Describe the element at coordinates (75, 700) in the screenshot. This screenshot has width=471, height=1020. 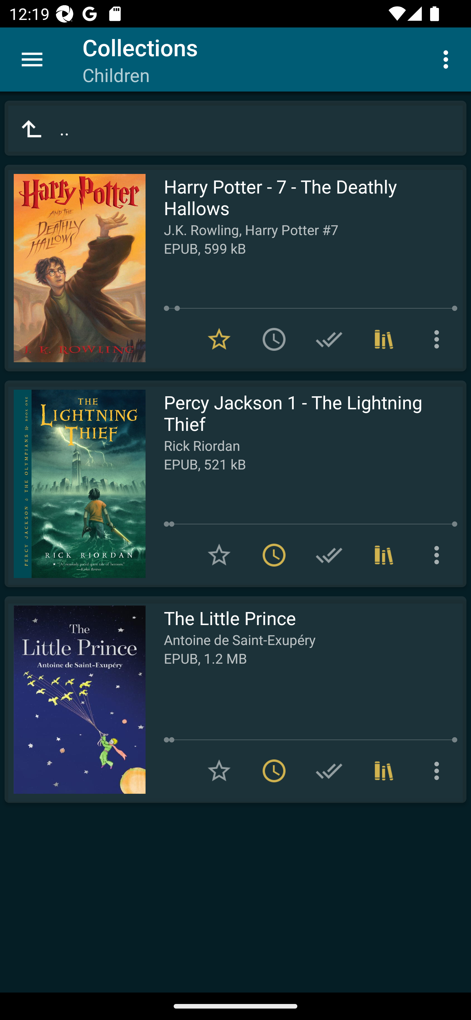
I see `Read The Little Prince` at that location.